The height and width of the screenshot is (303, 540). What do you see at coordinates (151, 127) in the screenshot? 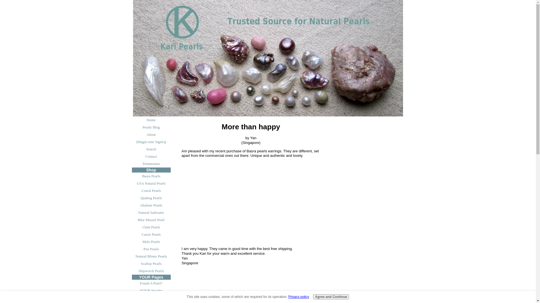
I see `Pearly Blog` at bounding box center [151, 127].